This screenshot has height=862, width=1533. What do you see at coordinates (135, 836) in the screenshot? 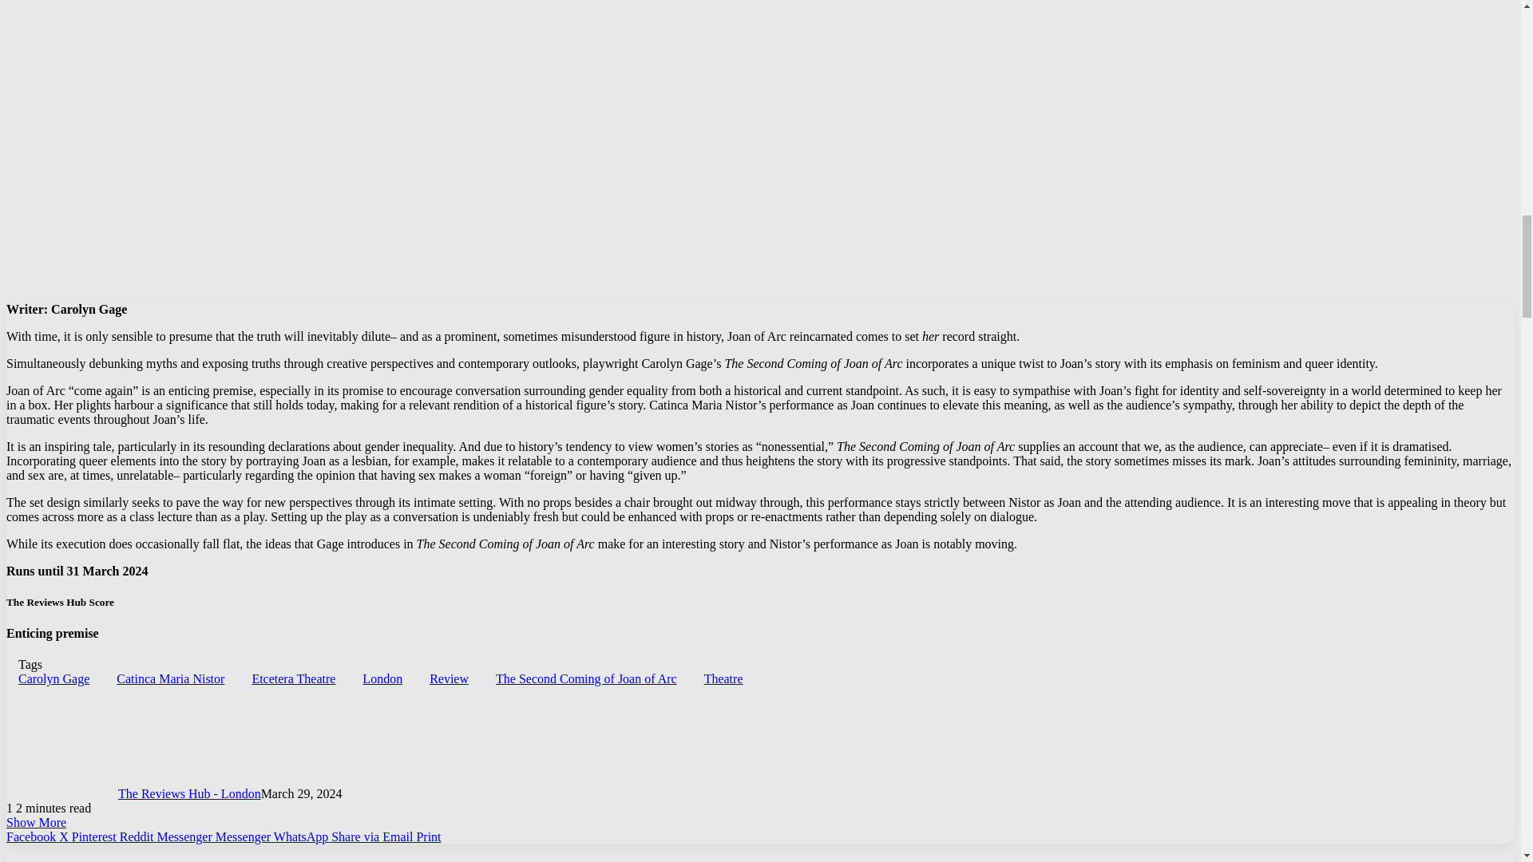
I see `Reddit` at bounding box center [135, 836].